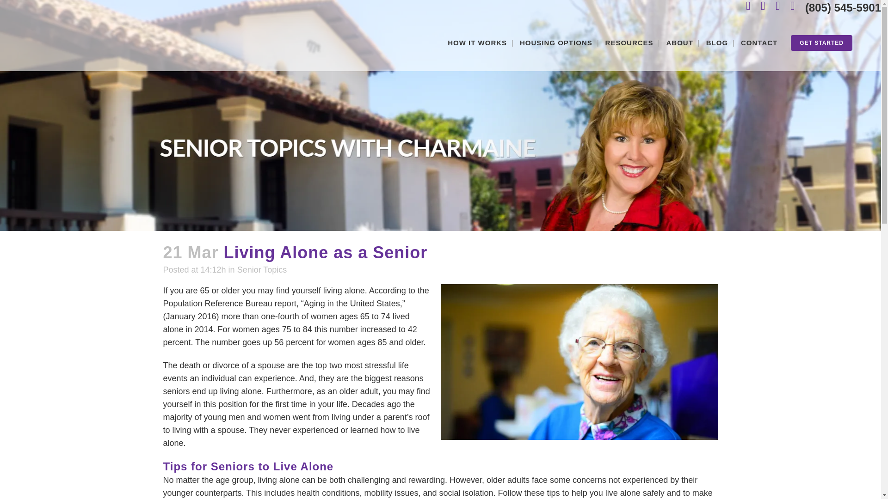  I want to click on HOUSING OPTIONS, so click(556, 43).